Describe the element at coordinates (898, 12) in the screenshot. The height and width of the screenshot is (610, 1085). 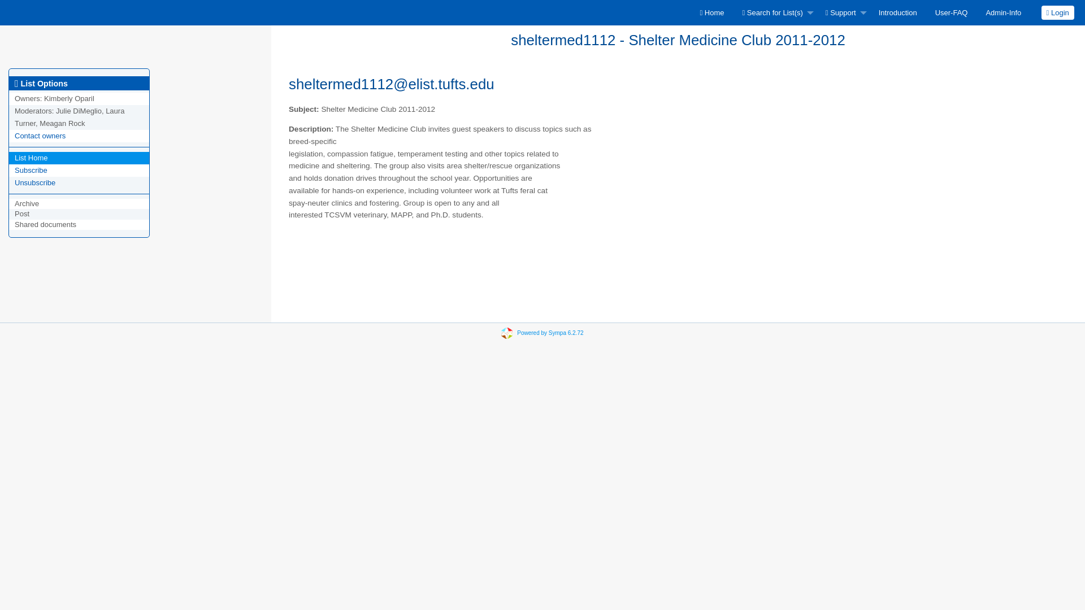
I see `Introduction` at that location.